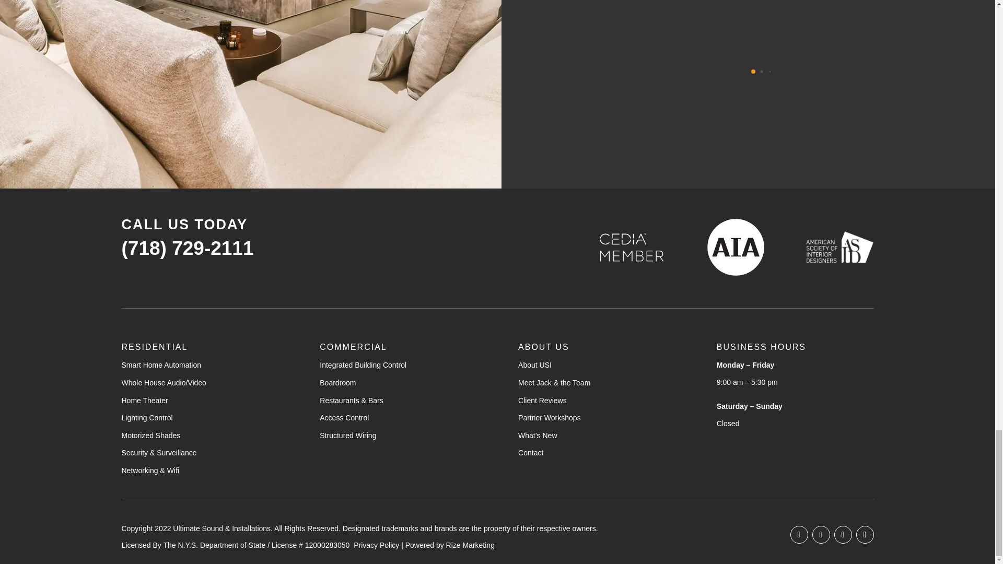  What do you see at coordinates (839, 246) in the screenshot?
I see `asid-white` at bounding box center [839, 246].